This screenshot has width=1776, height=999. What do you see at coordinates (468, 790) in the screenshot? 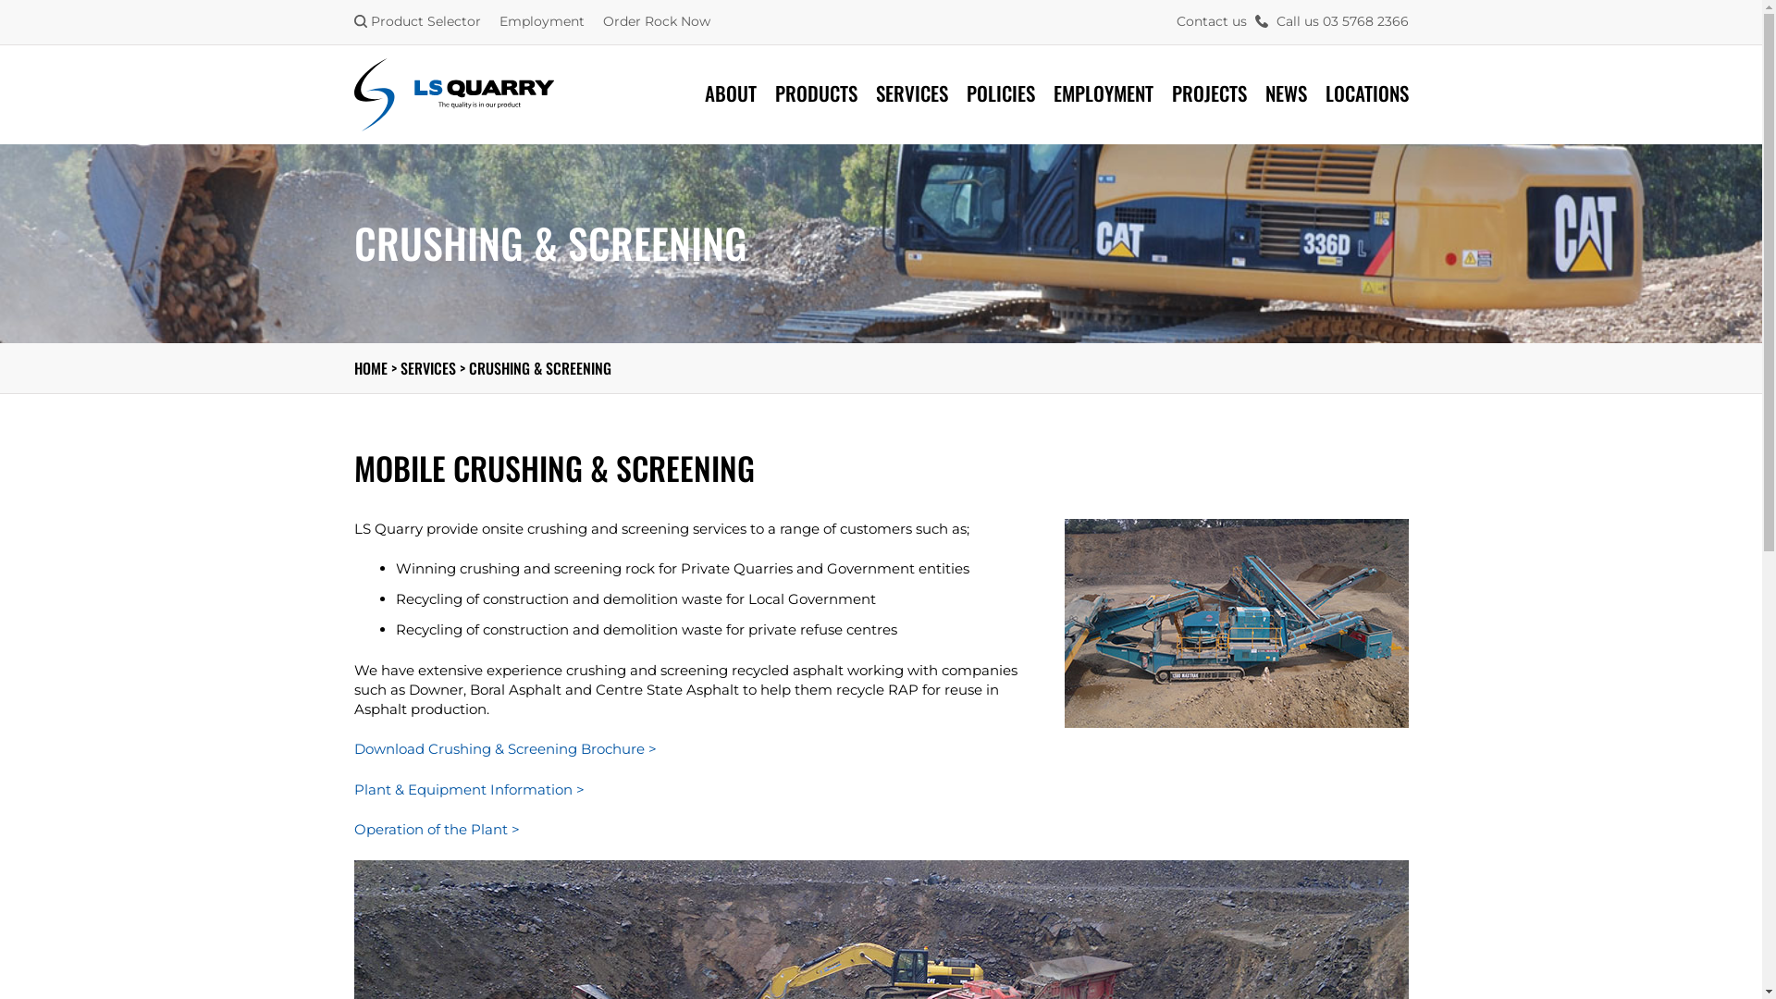
I see `Plant & Equipment Information >` at bounding box center [468, 790].